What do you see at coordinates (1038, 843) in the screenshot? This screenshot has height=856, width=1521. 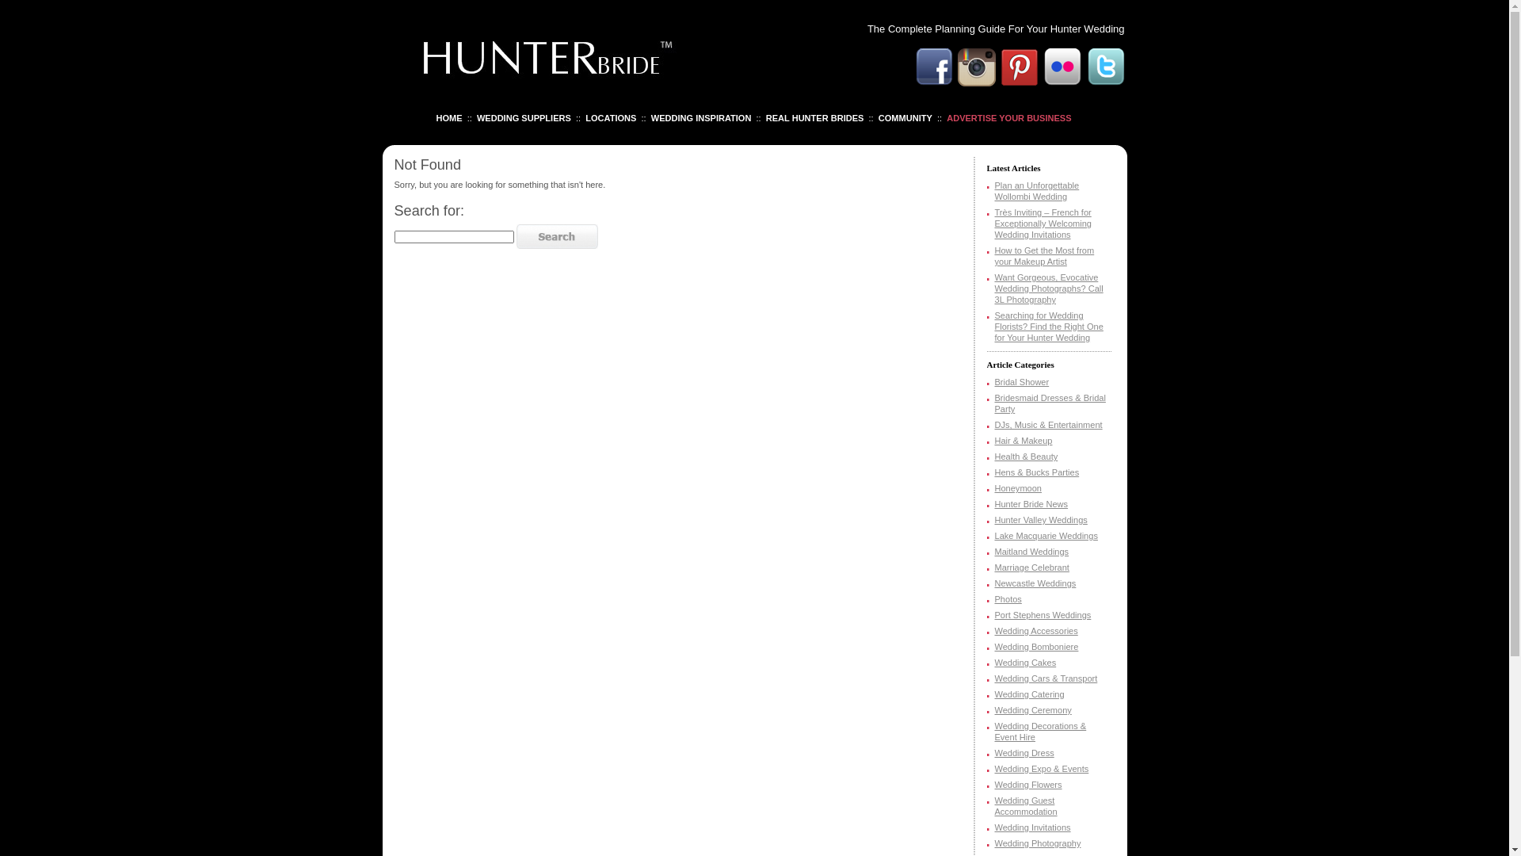 I see `Wedding Photography` at bounding box center [1038, 843].